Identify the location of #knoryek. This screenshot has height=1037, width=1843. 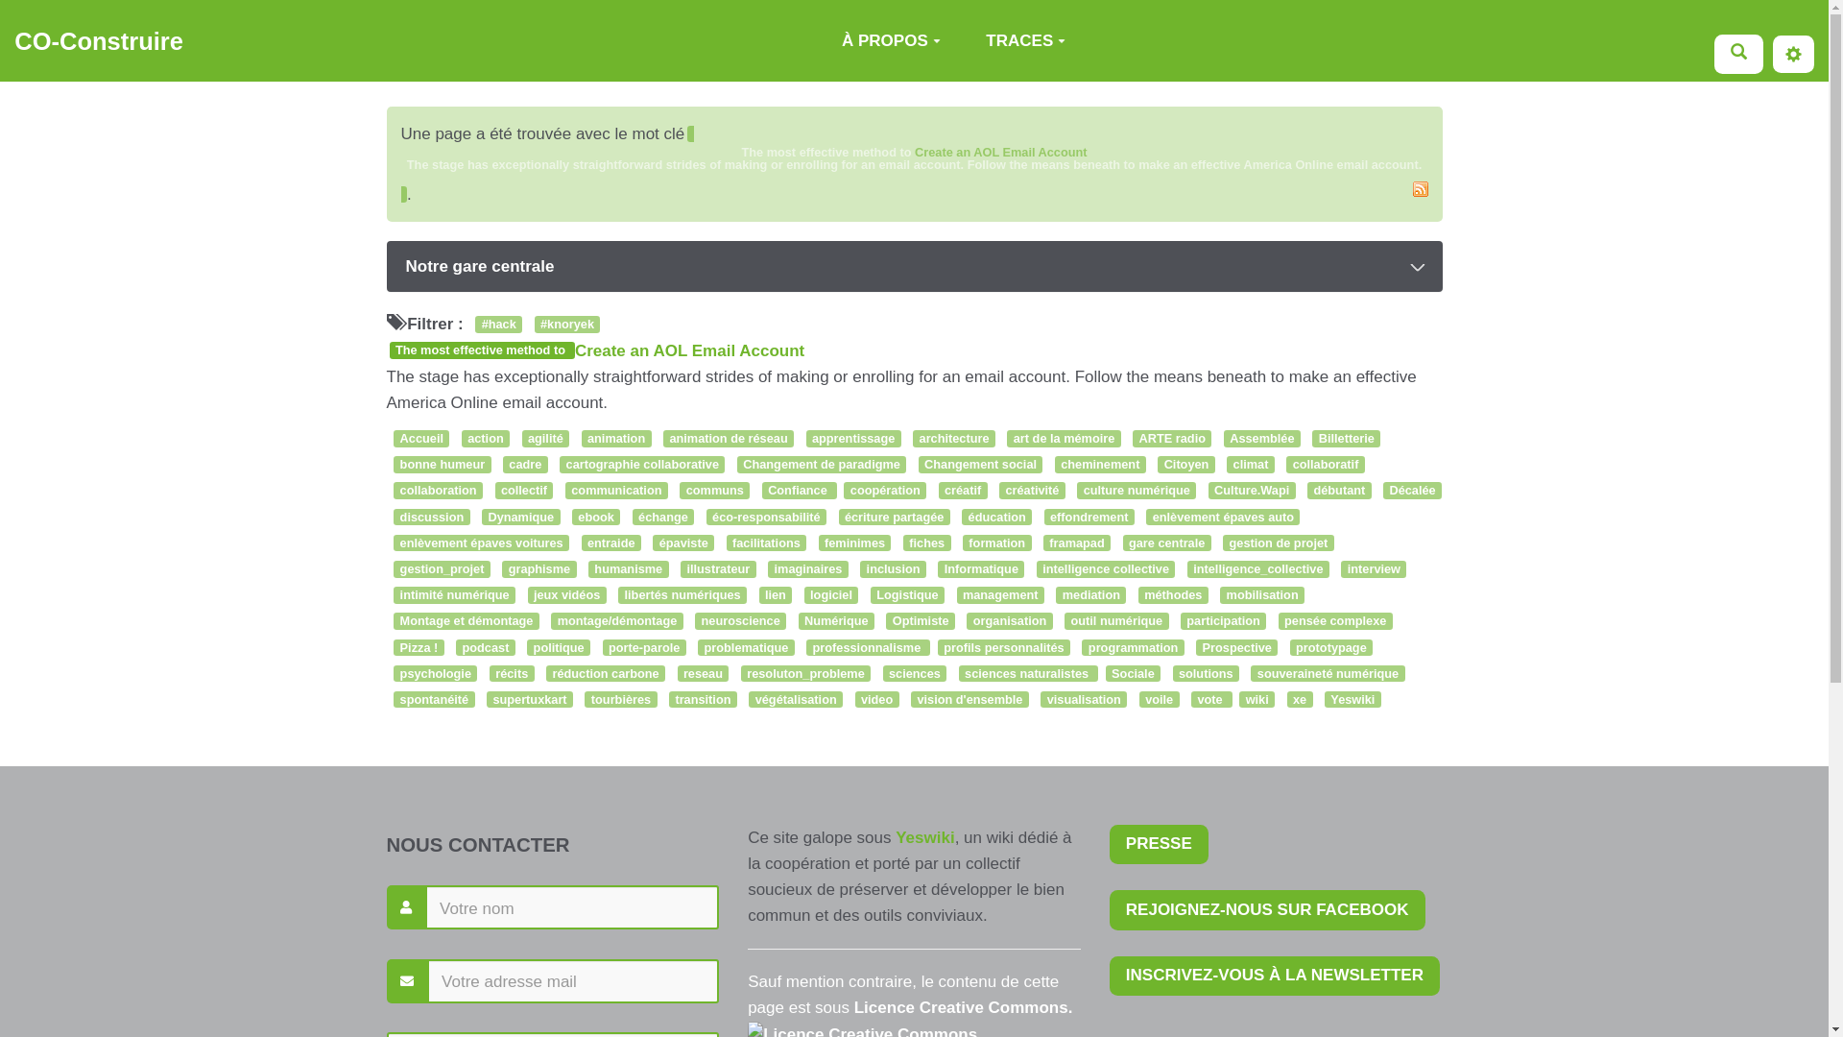
(568, 325).